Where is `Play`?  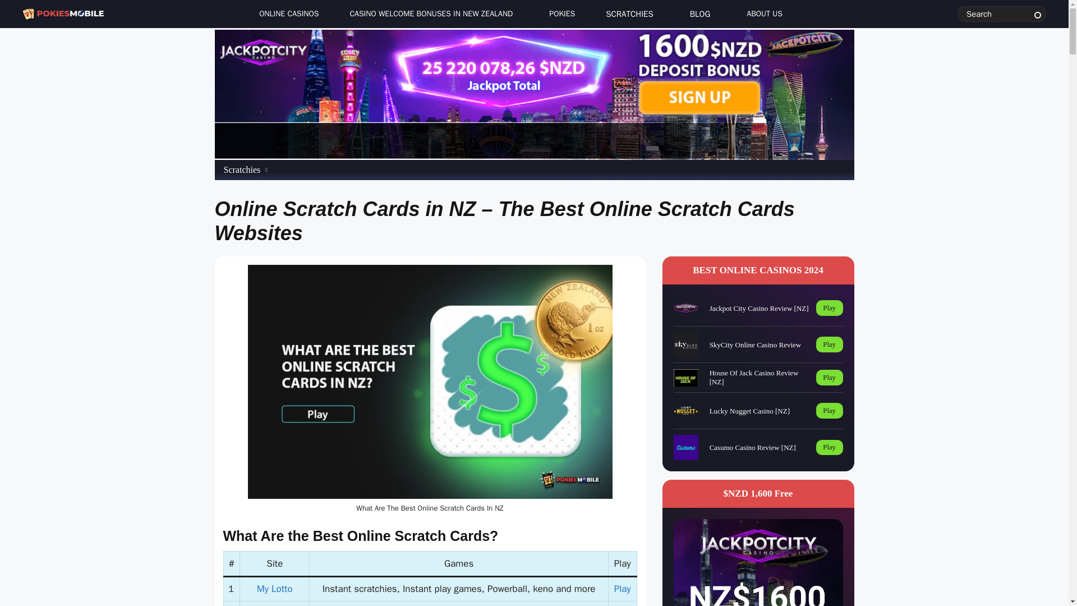 Play is located at coordinates (623, 588).